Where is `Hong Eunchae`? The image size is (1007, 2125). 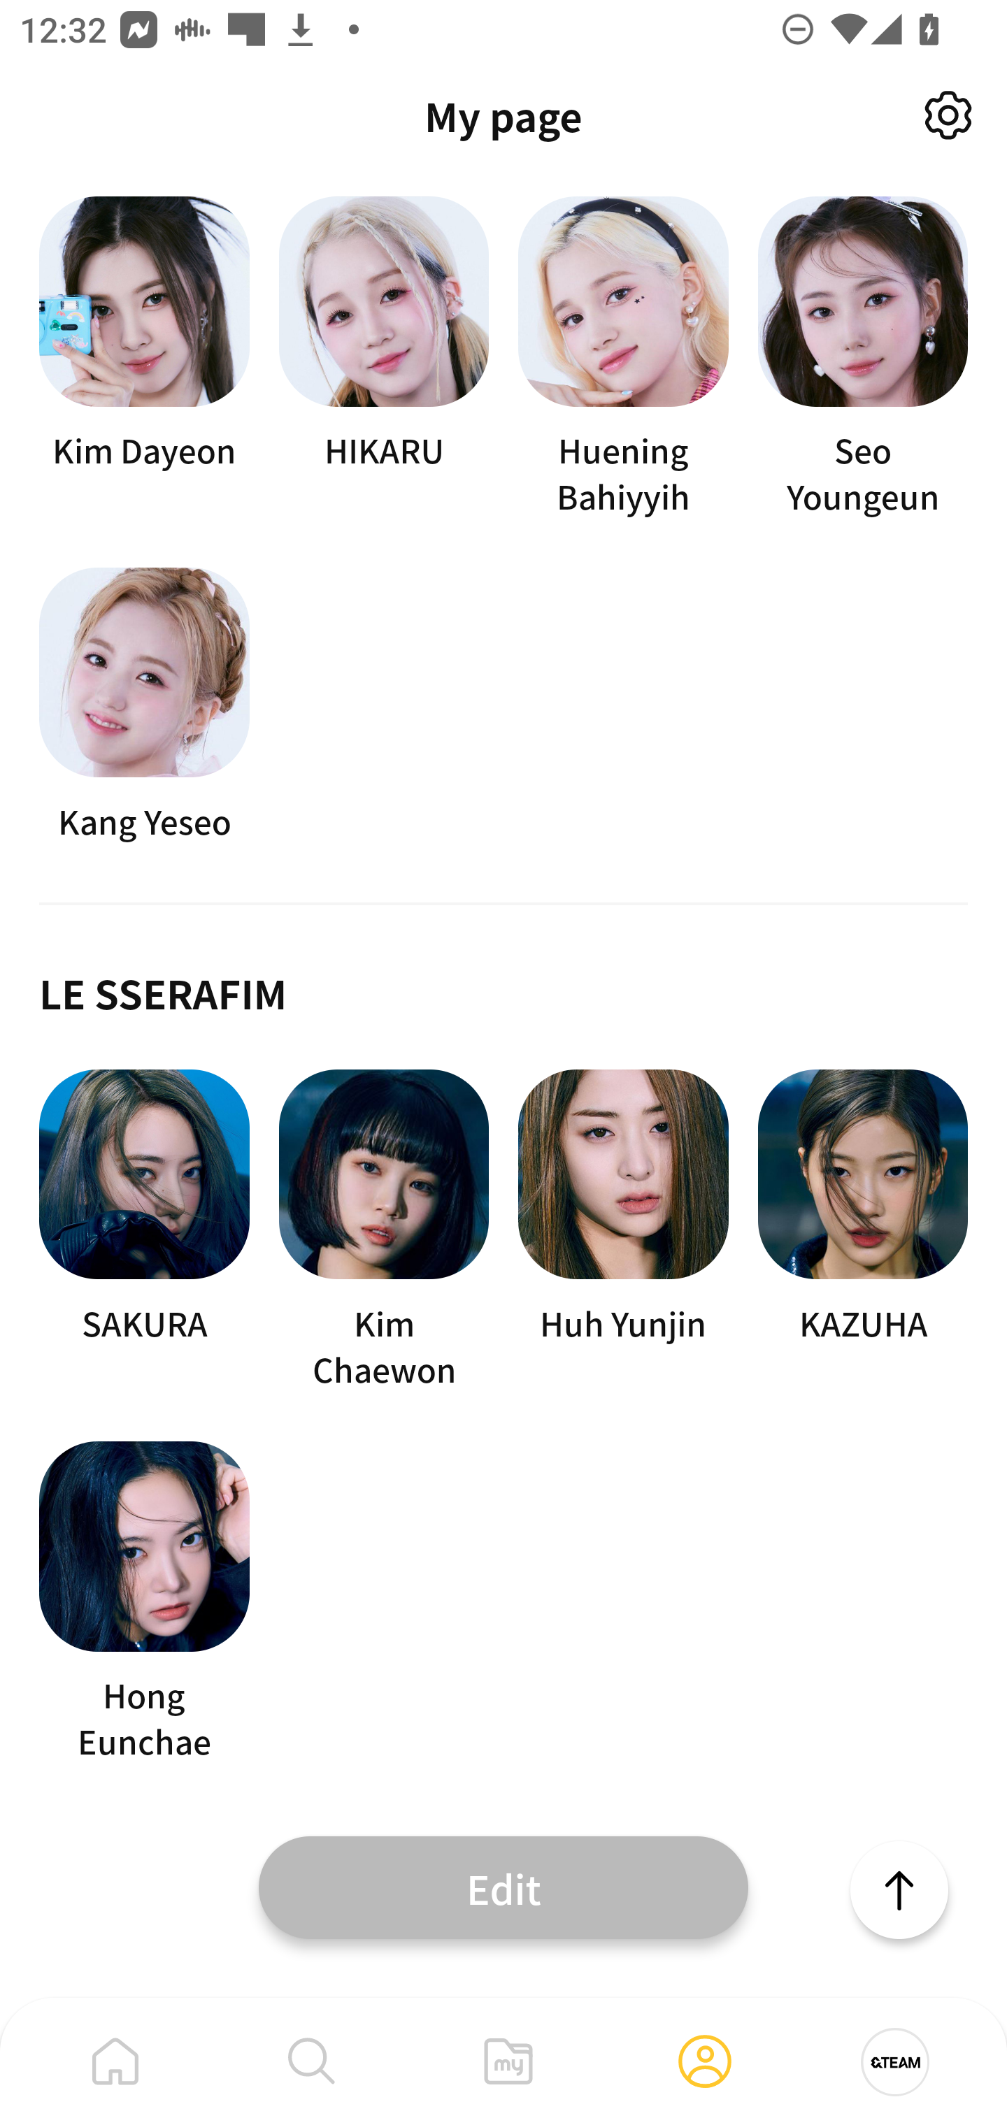 Hong Eunchae is located at coordinates (144, 1602).